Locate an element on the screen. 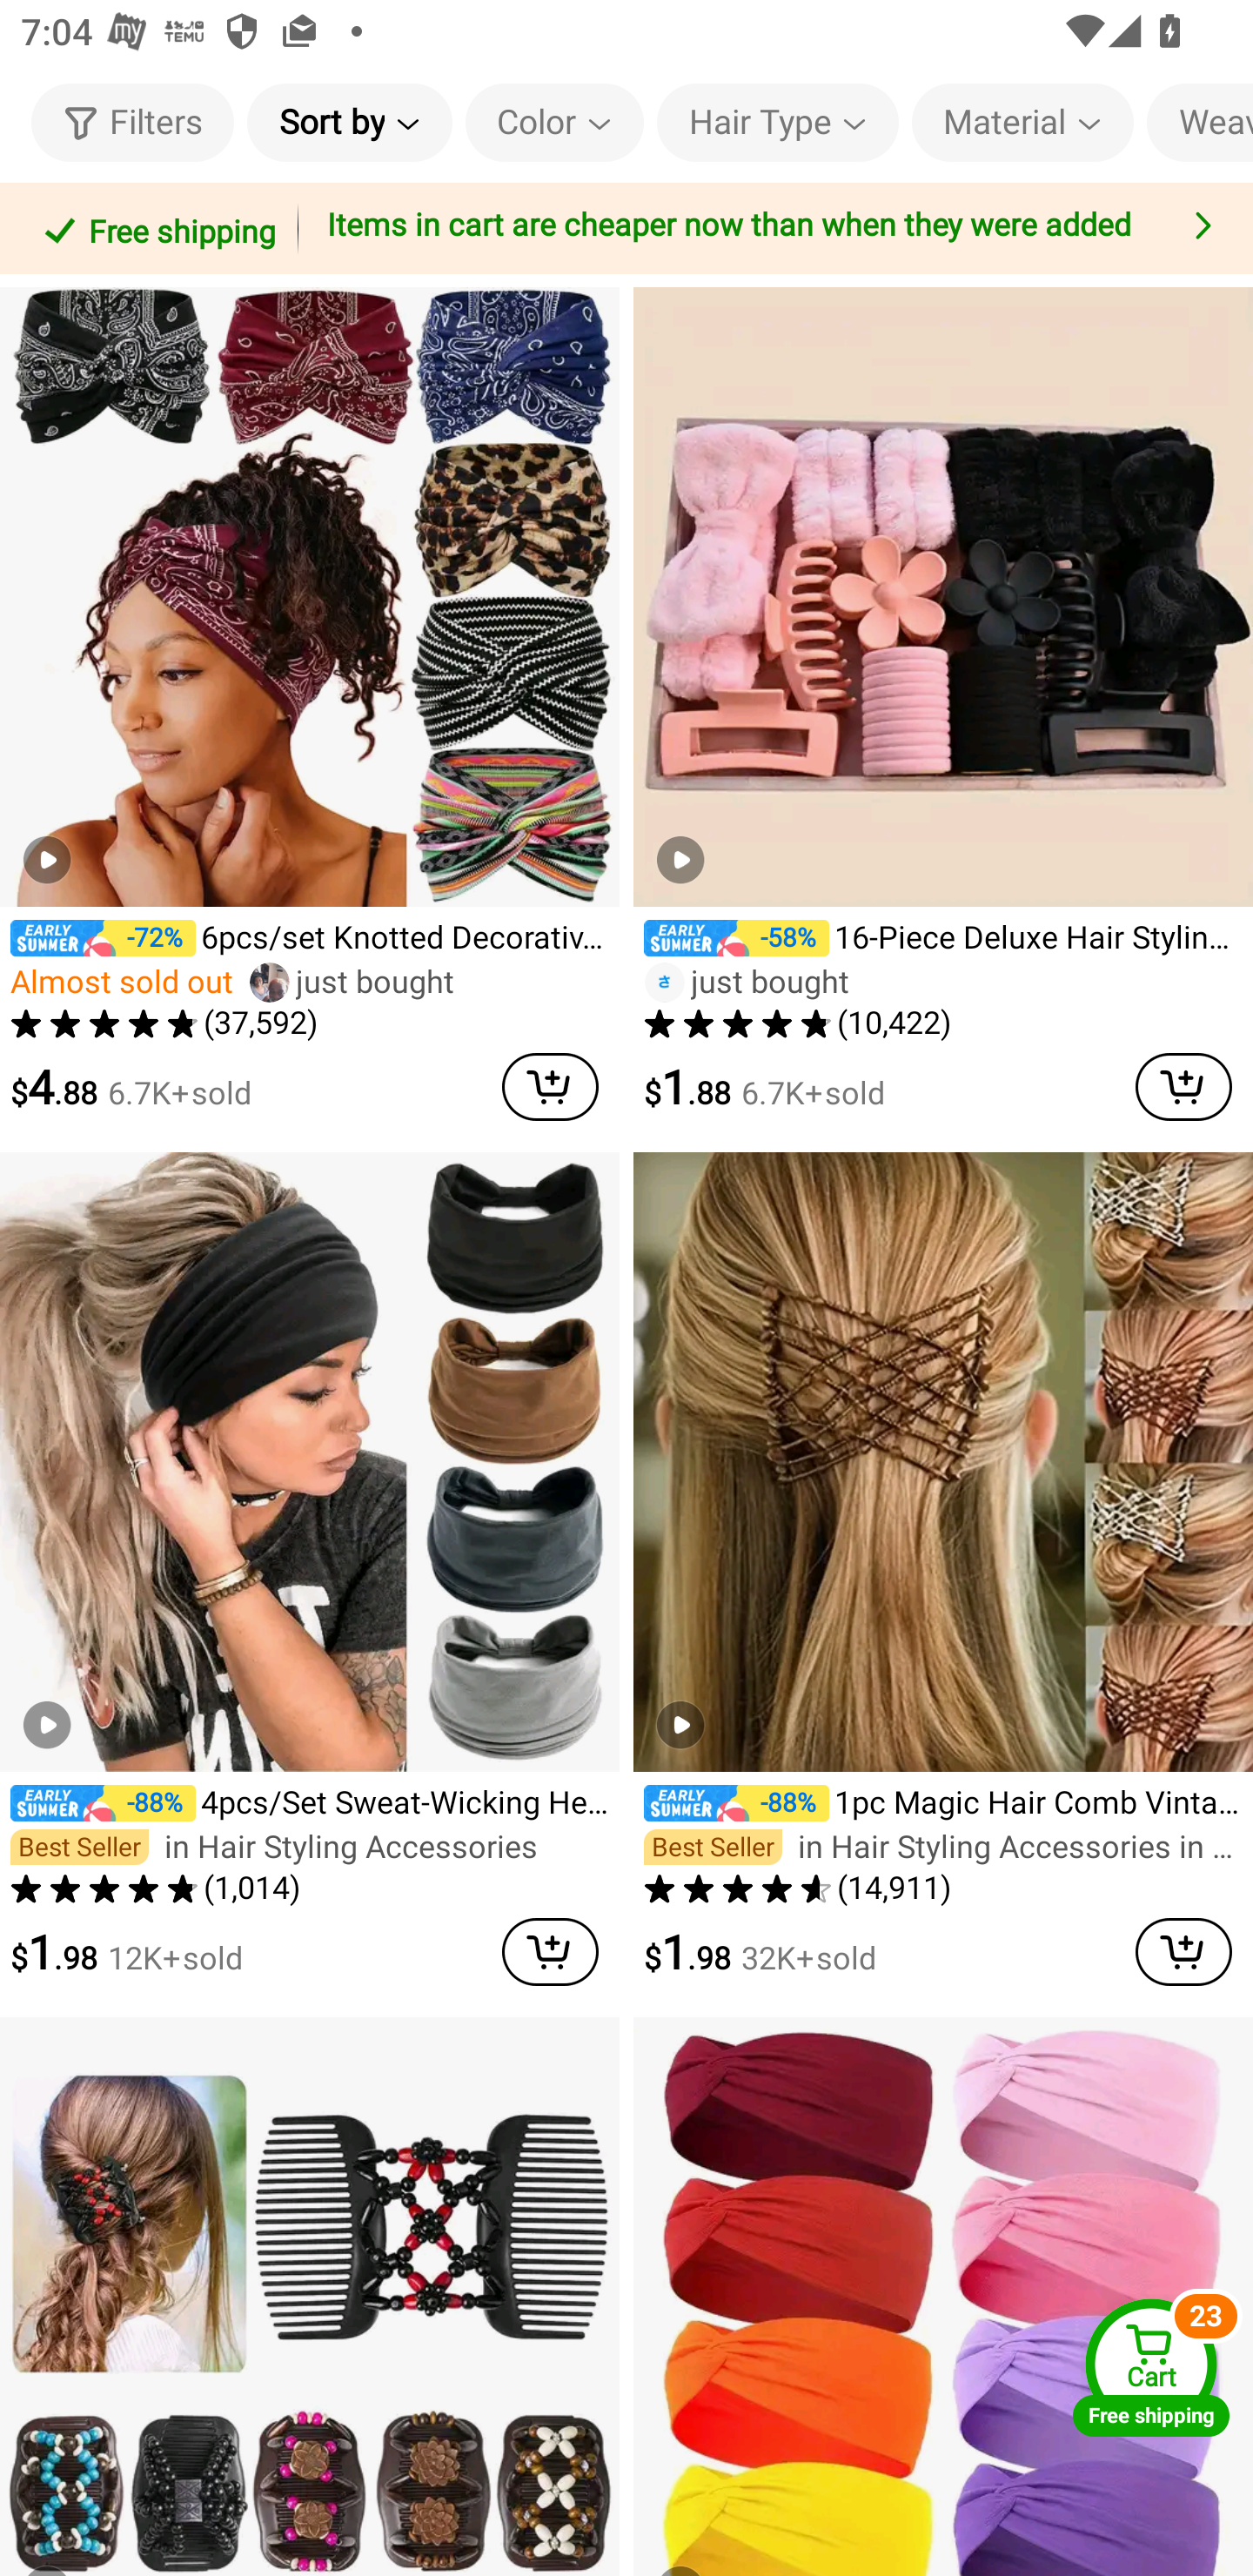 The height and width of the screenshot is (2576, 1253). Hair Type is located at coordinates (777, 122).